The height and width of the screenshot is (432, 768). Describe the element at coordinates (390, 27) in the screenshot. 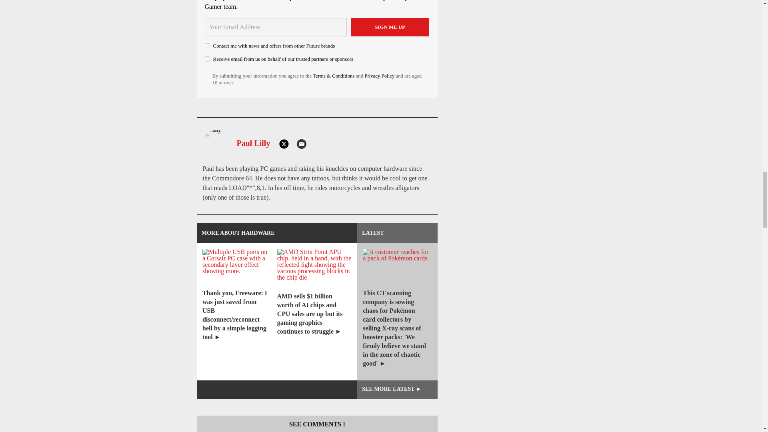

I see `Sign me up` at that location.